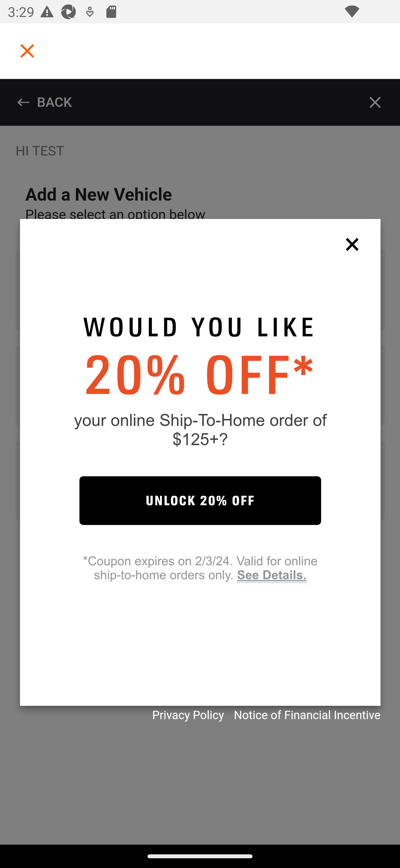  I want to click on See Details., so click(271, 575).